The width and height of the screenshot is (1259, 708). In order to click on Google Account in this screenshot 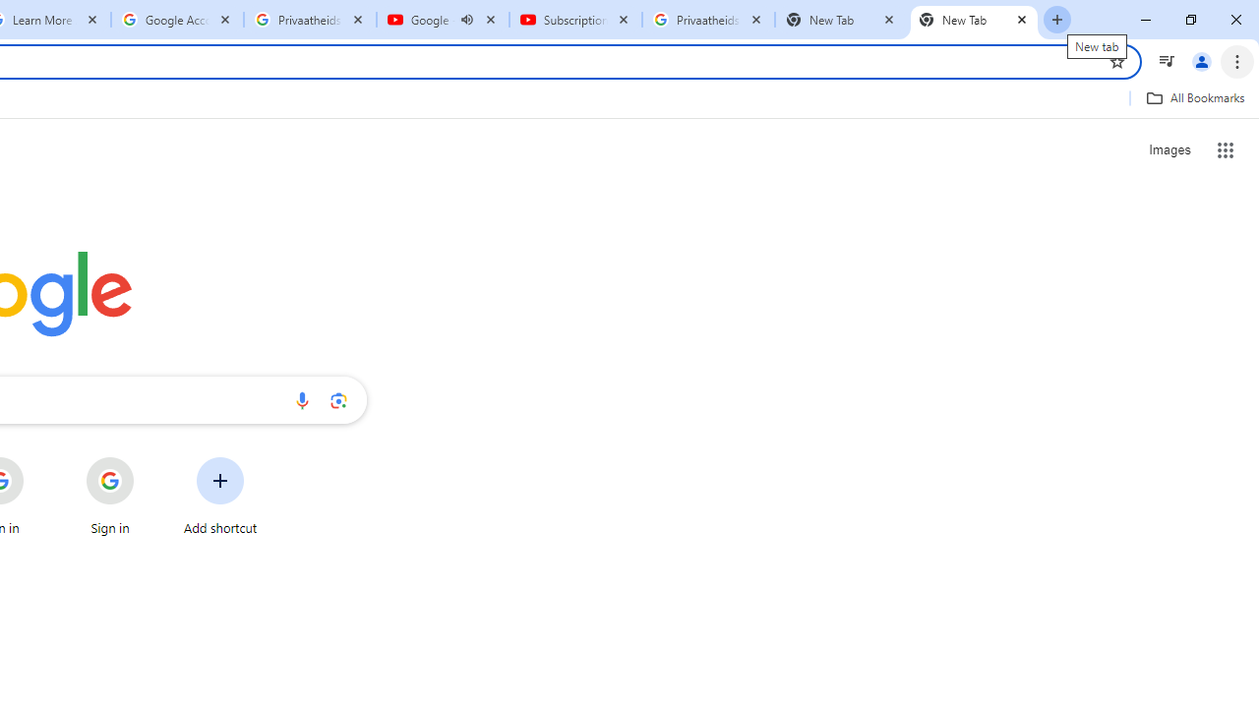, I will do `click(177, 20)`.